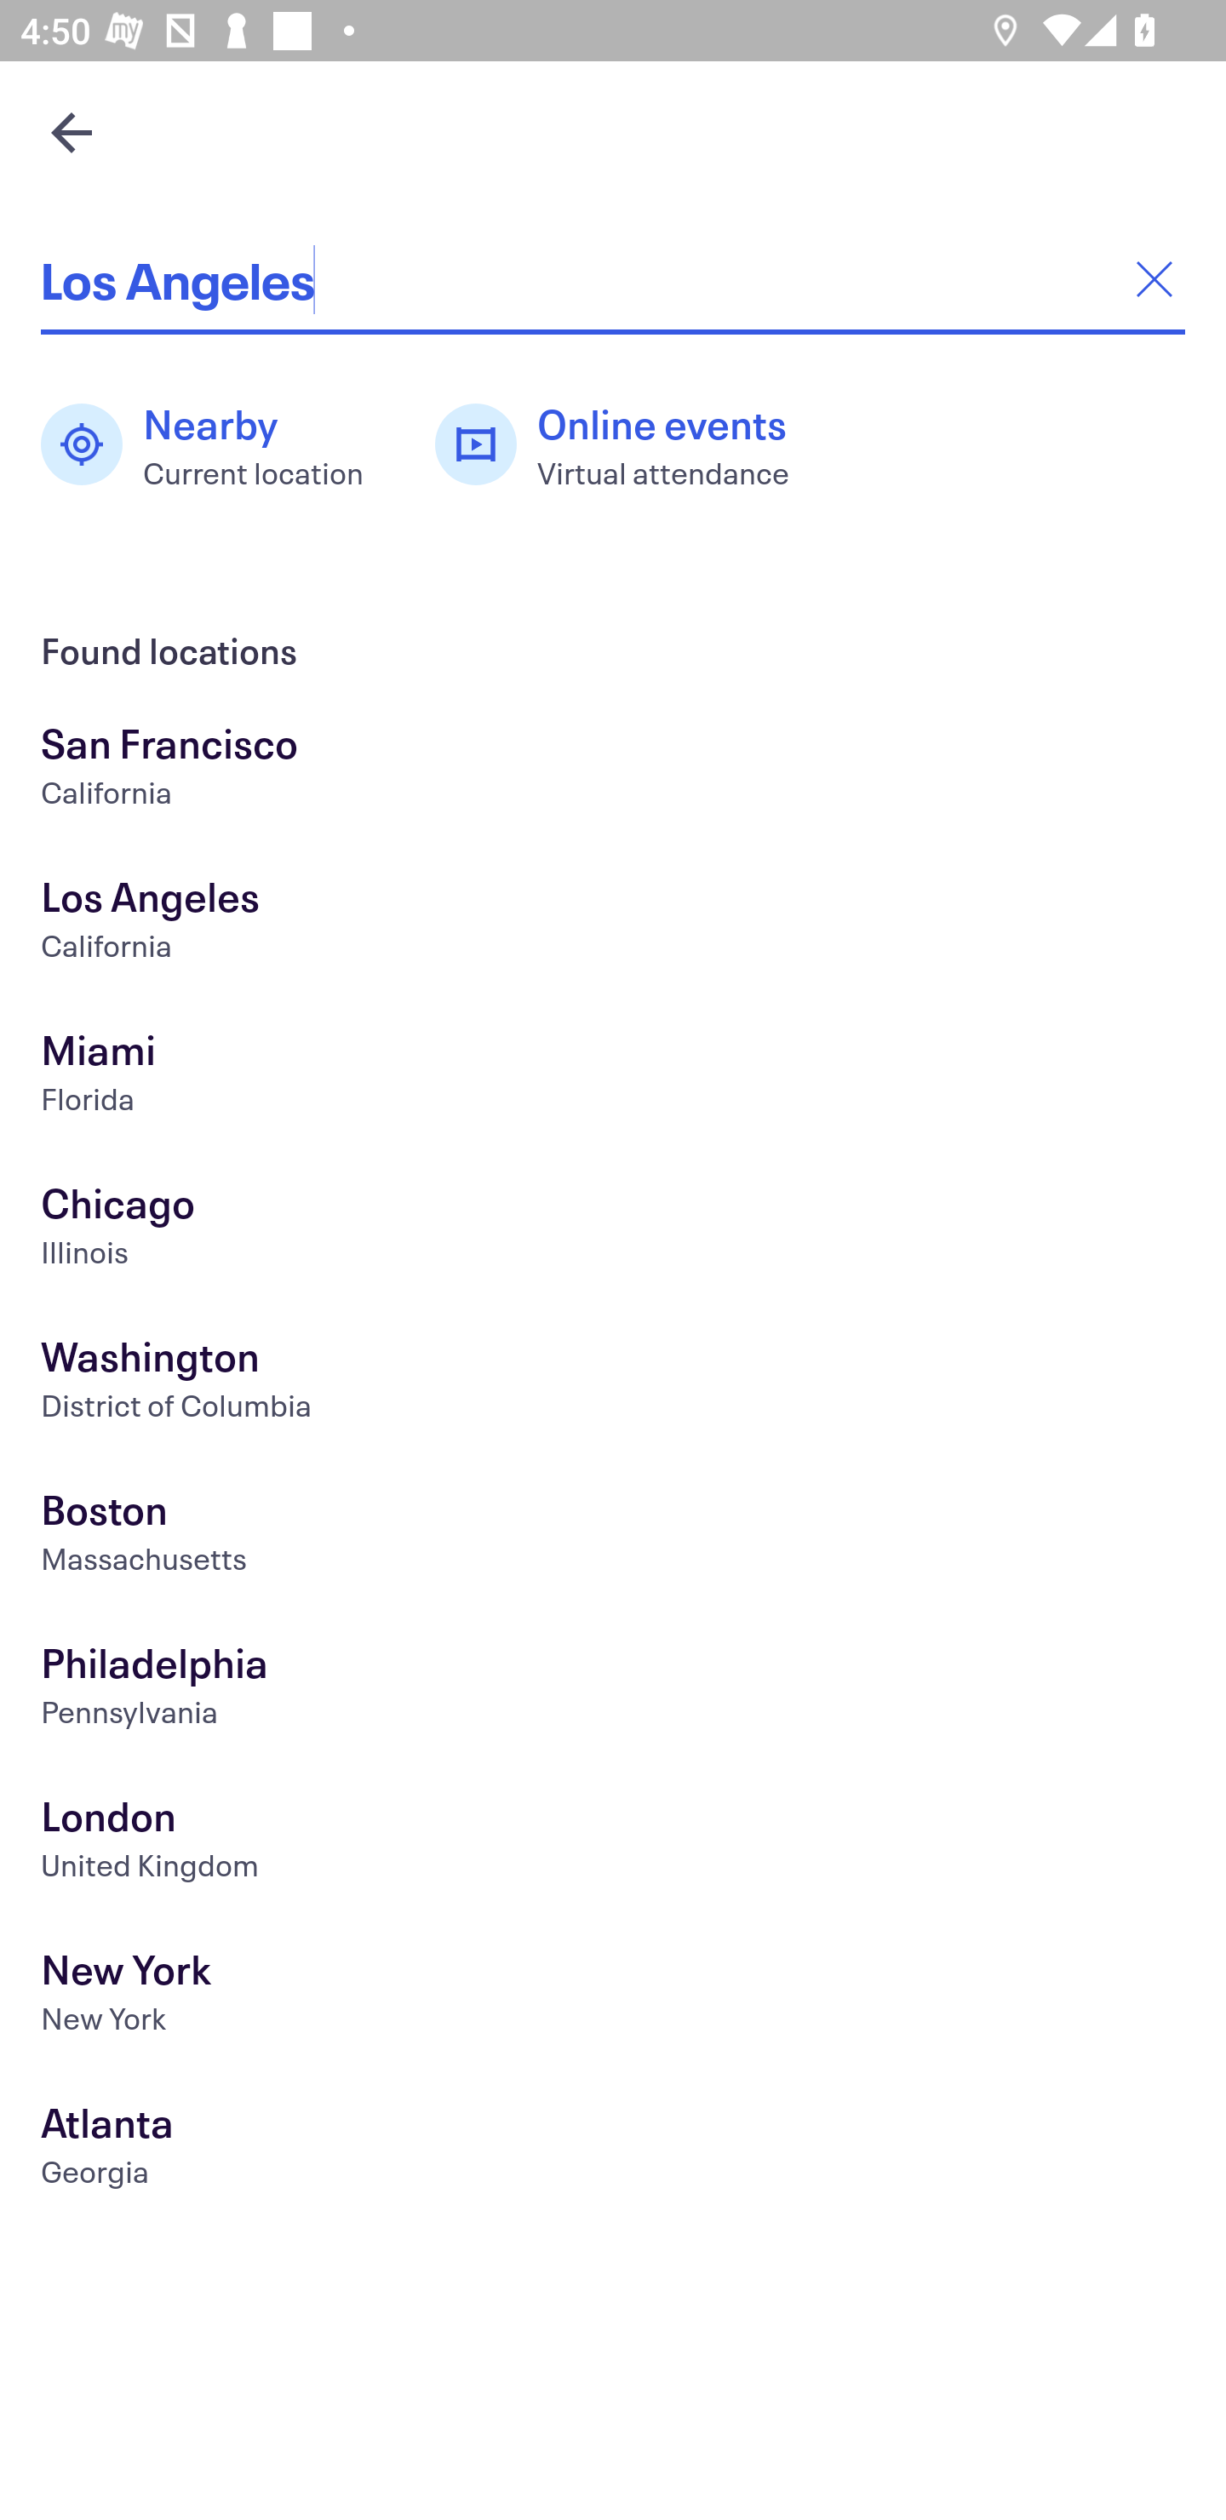  Describe the element at coordinates (613, 1384) in the screenshot. I see `Washington District of Columbia` at that location.